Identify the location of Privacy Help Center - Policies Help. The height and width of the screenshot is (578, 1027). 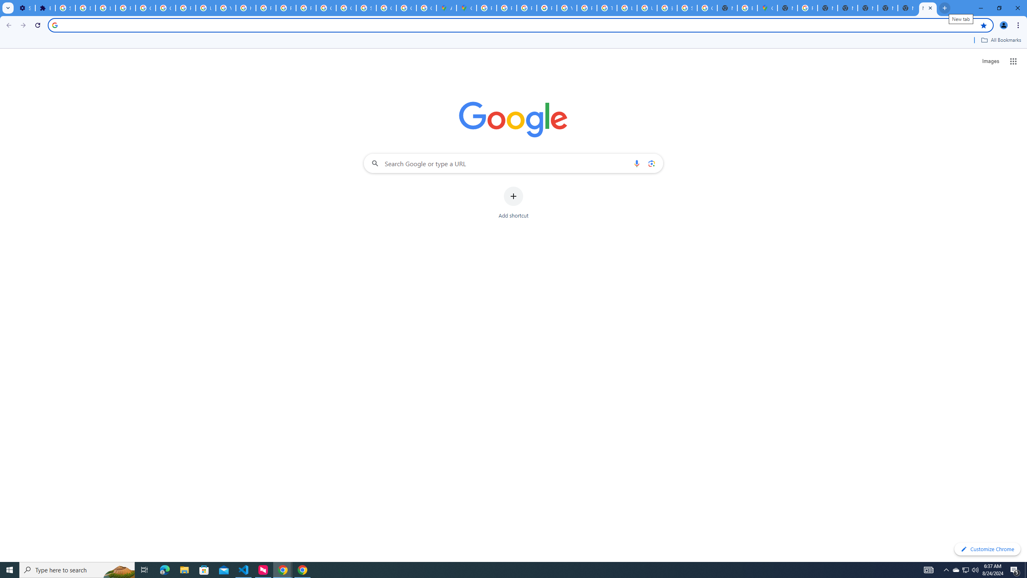
(266, 8).